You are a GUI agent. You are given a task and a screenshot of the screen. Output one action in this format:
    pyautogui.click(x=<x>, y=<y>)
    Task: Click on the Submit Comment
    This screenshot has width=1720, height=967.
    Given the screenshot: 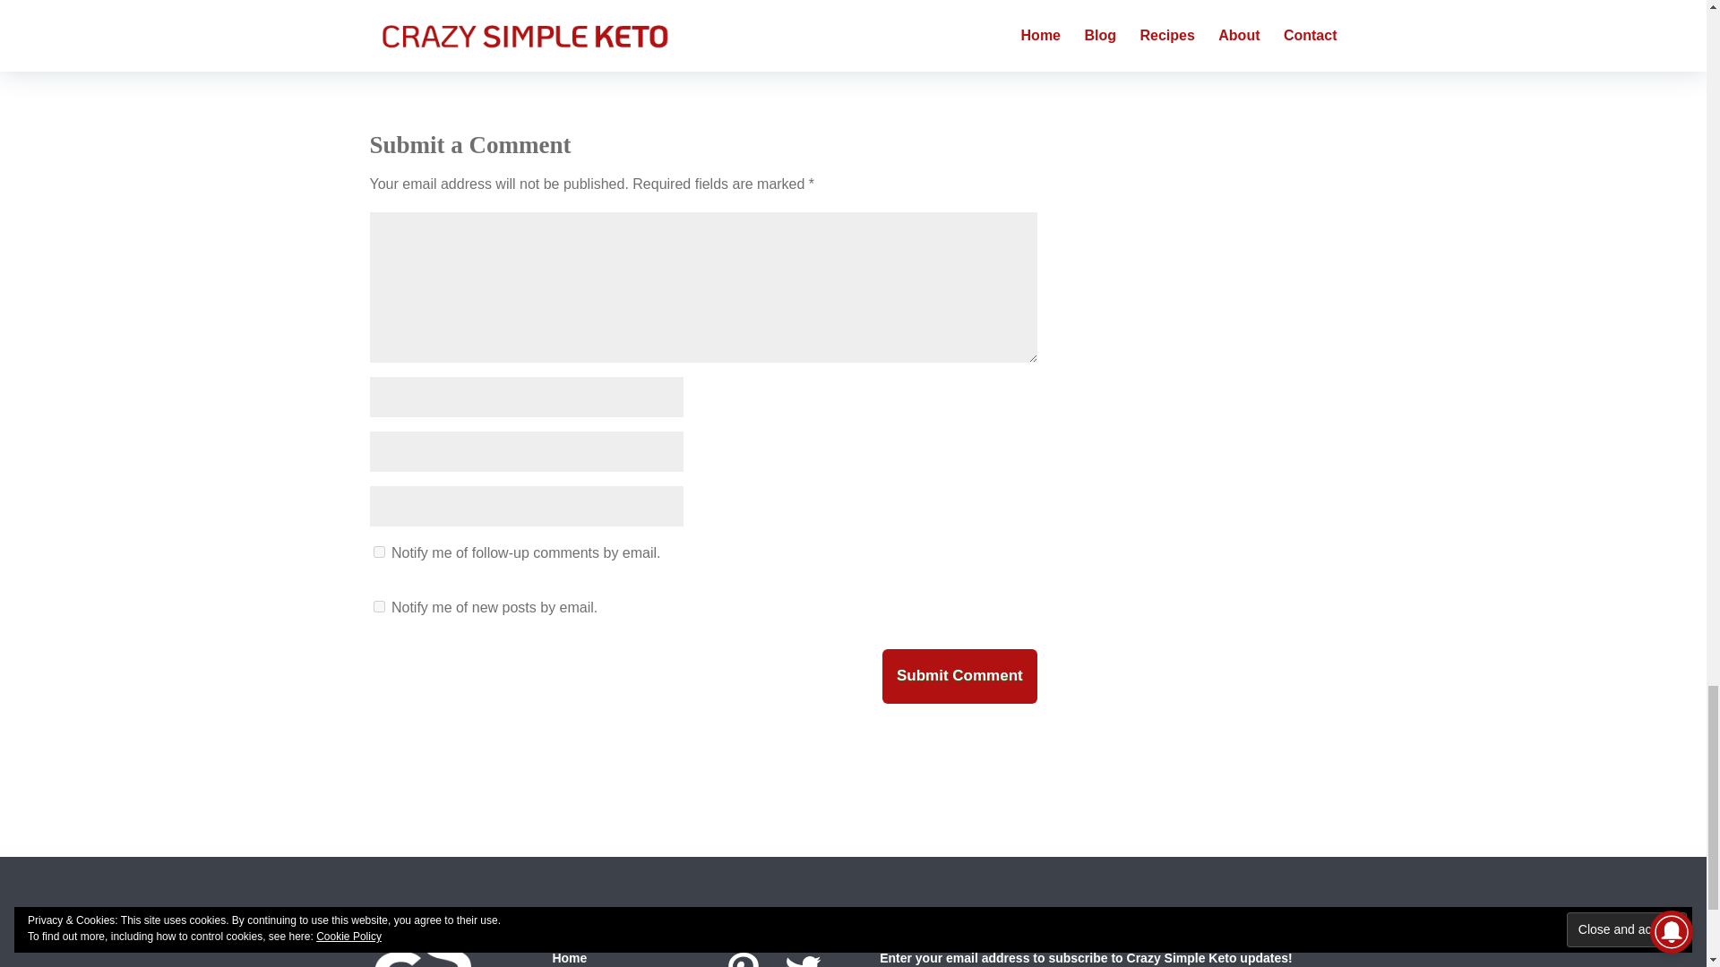 What is the action you would take?
    pyautogui.click(x=959, y=676)
    